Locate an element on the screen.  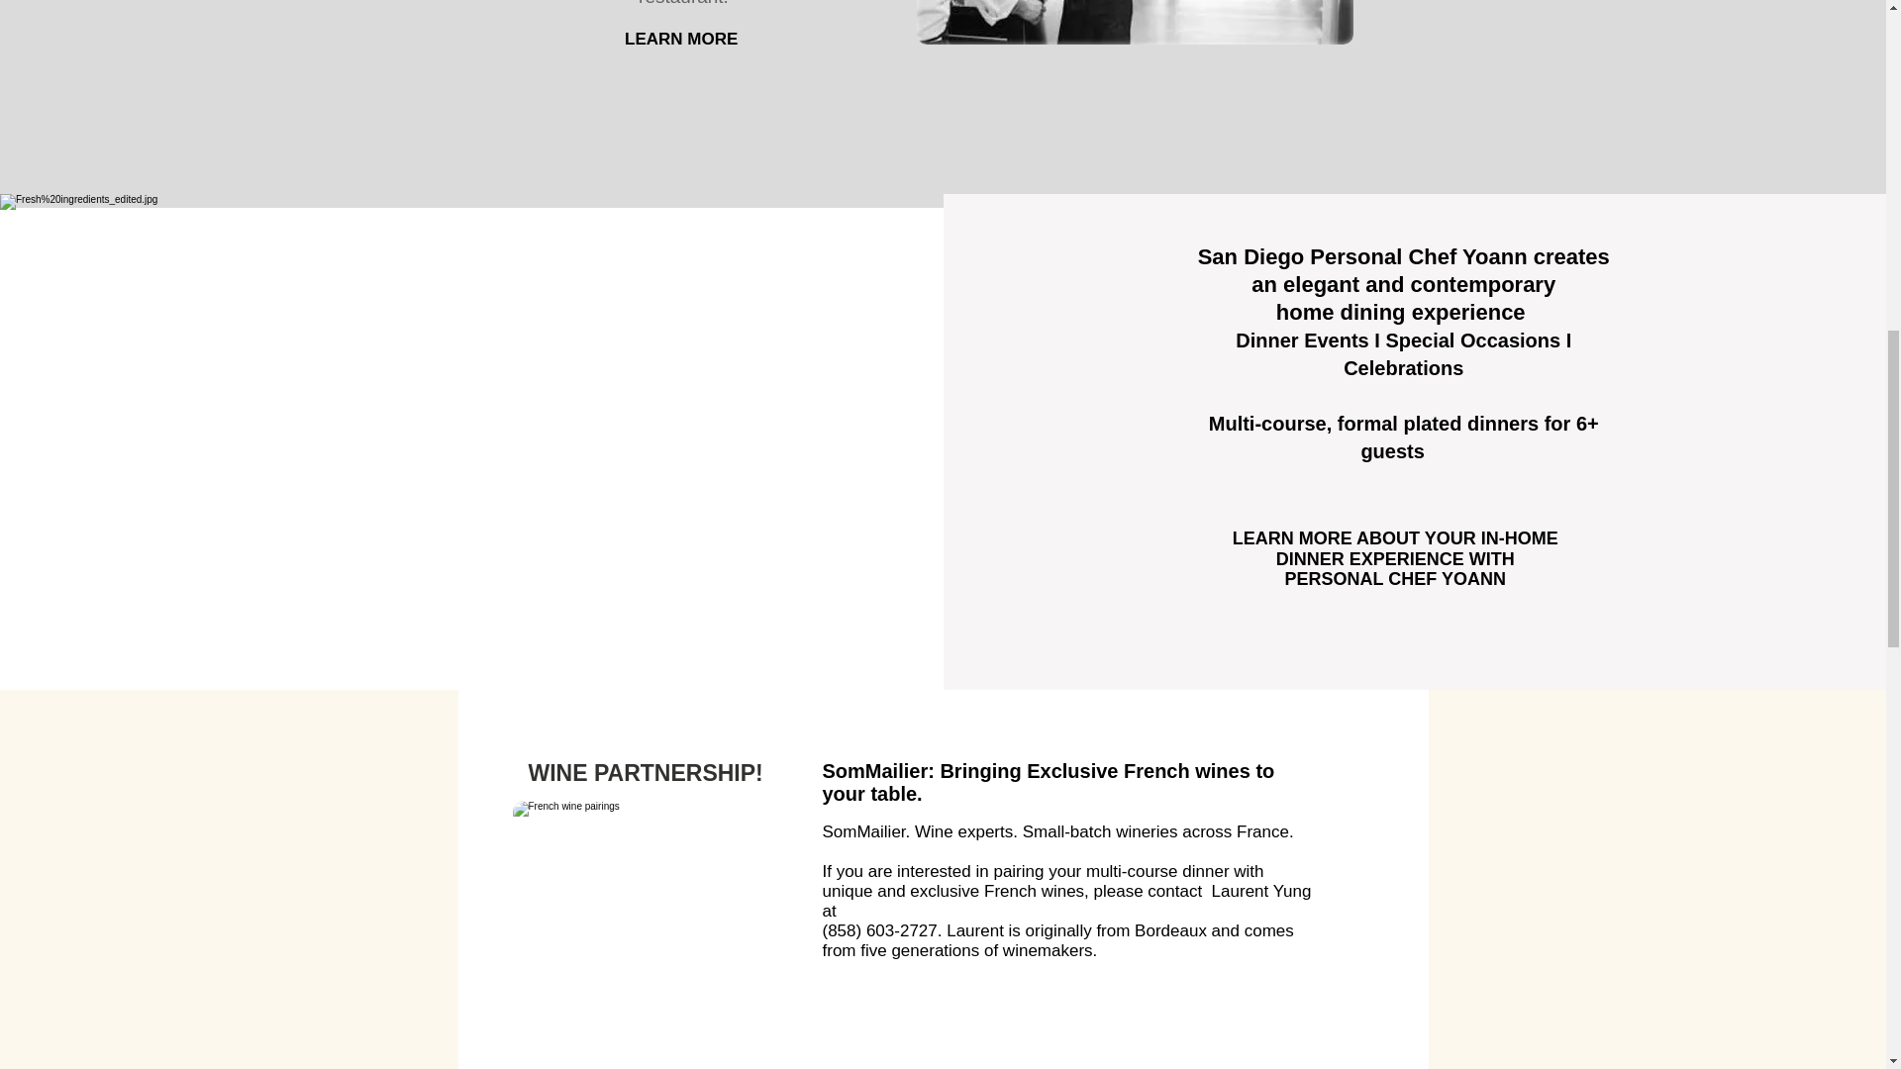
DINNER EXPERIENCE is located at coordinates (1372, 558).